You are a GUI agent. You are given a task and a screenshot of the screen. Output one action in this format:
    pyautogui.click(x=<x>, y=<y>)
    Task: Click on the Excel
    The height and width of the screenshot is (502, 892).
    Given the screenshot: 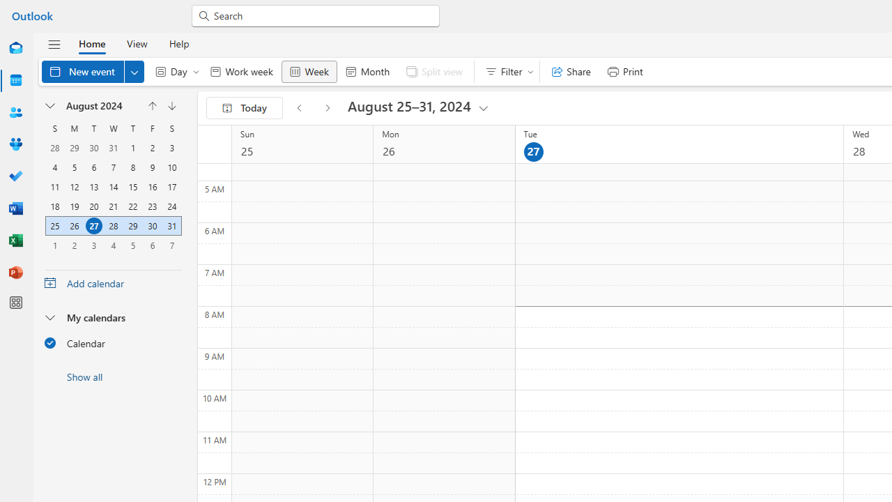 What is the action you would take?
    pyautogui.click(x=15, y=241)
    